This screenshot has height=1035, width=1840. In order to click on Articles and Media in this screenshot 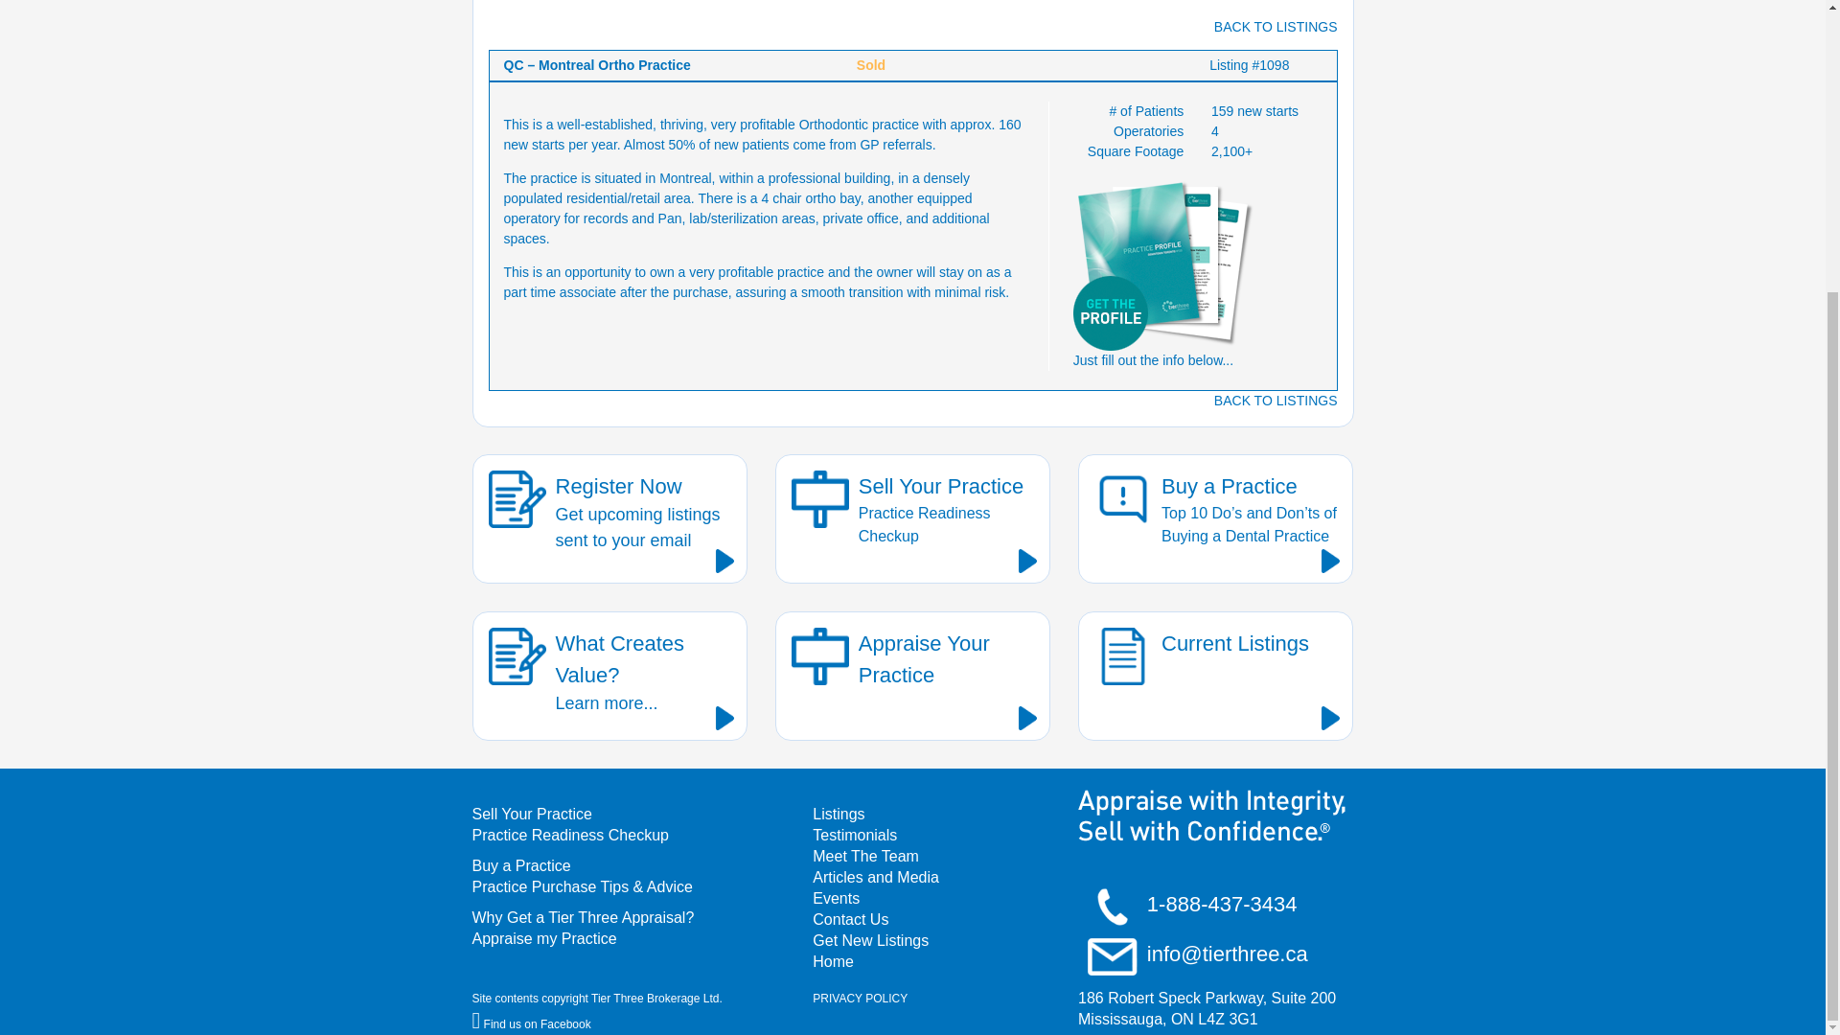, I will do `click(964, 878)`.